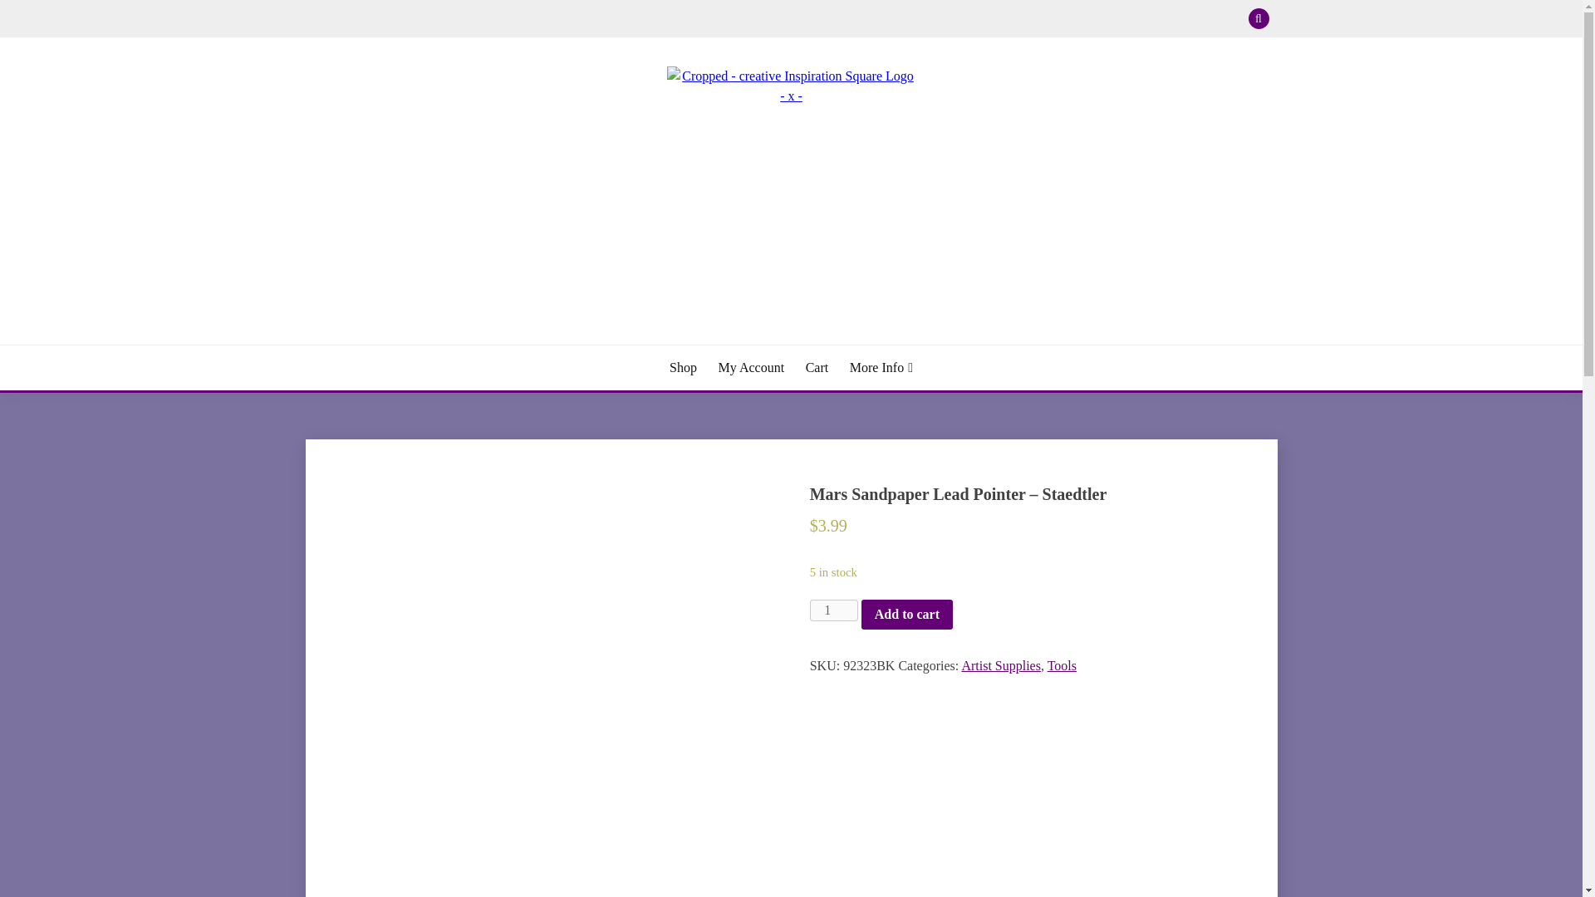 The image size is (1595, 897). What do you see at coordinates (1001, 665) in the screenshot?
I see `Artist Supplies` at bounding box center [1001, 665].